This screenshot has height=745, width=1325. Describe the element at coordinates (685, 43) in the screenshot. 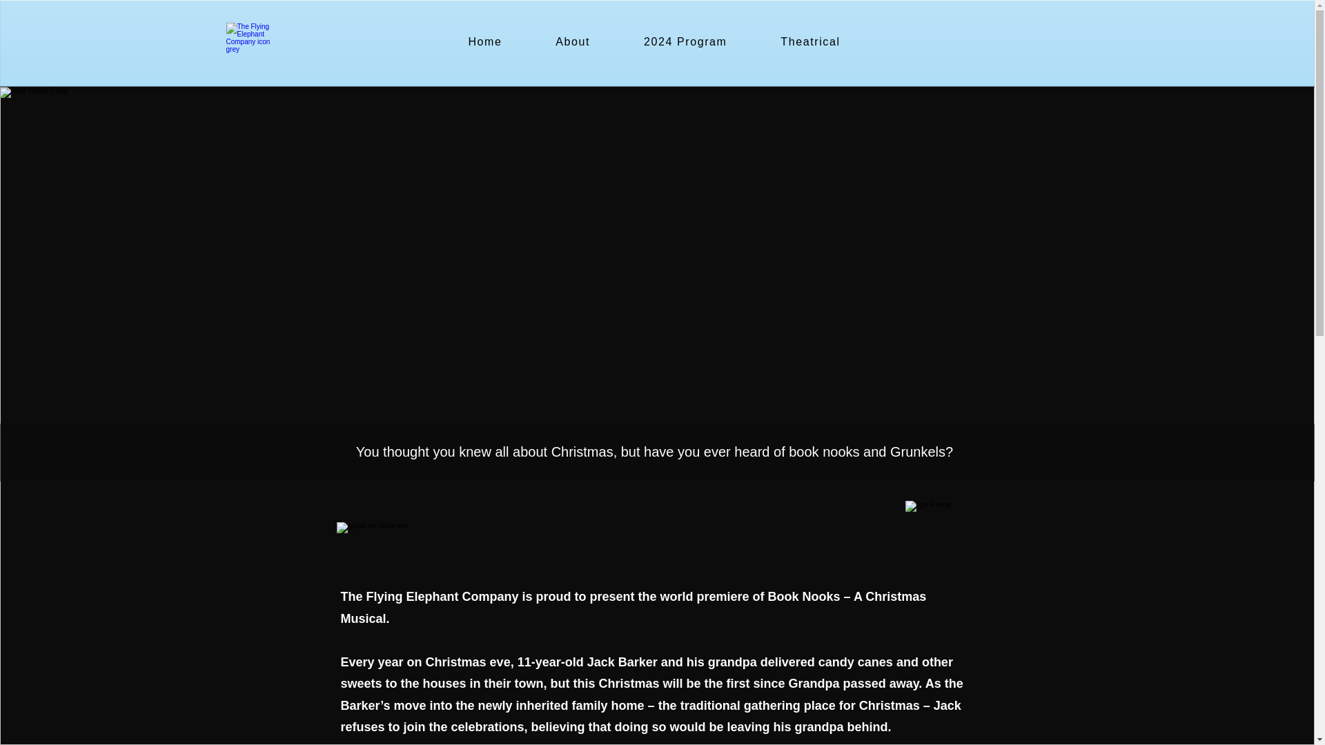

I see `2024 Program` at that location.